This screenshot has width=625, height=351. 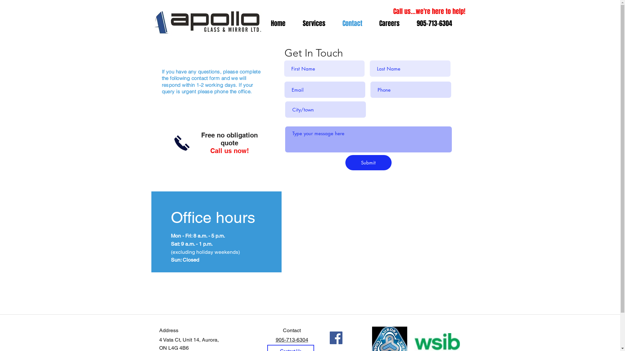 I want to click on Google Maps, so click(x=378, y=240).